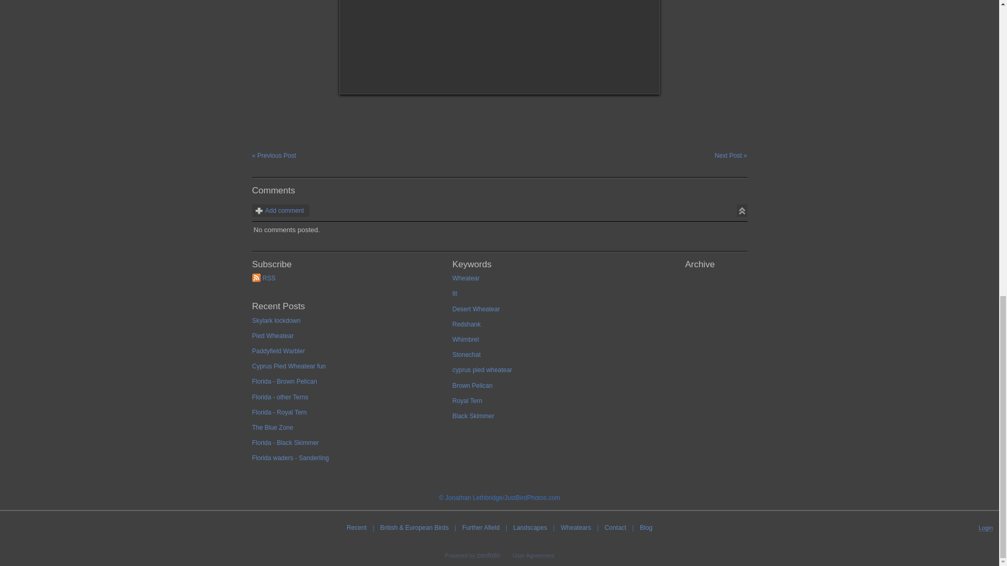 This screenshot has height=566, width=1007. Describe the element at coordinates (280, 210) in the screenshot. I see `Add comment` at that location.